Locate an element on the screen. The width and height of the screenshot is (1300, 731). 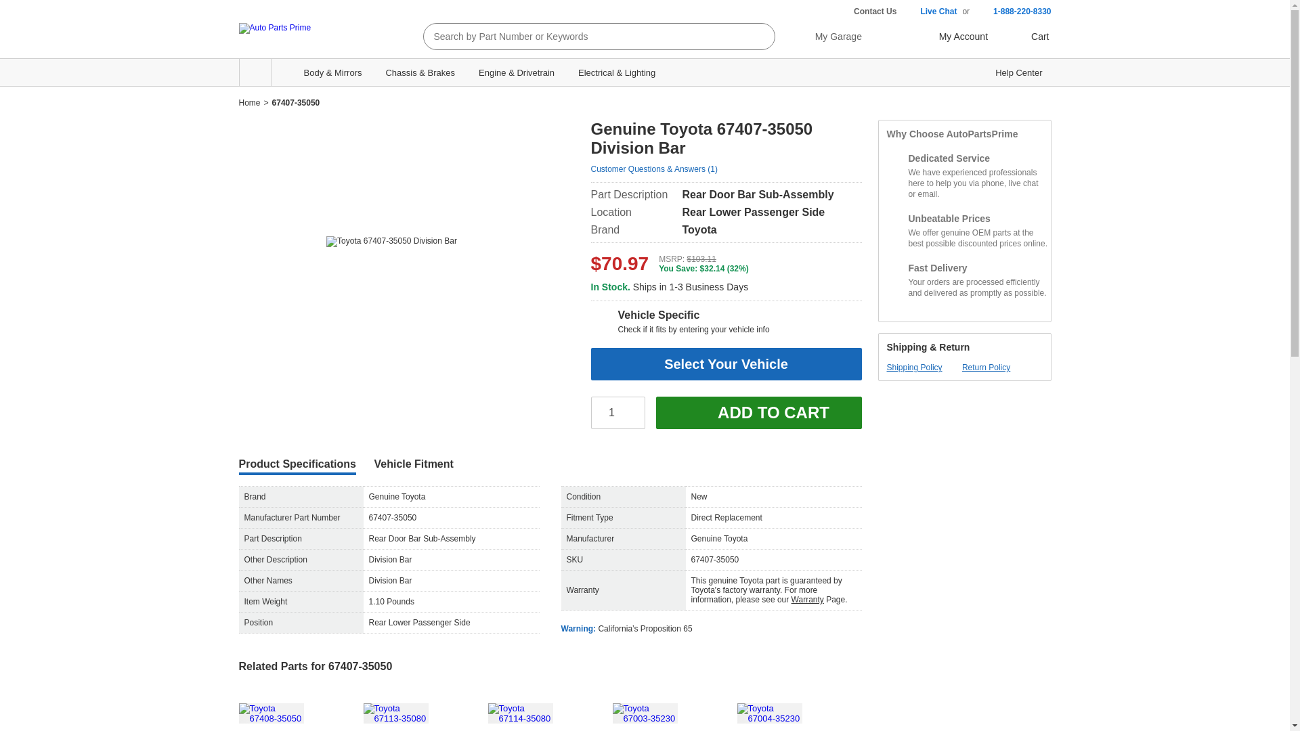
1 is located at coordinates (617, 413).